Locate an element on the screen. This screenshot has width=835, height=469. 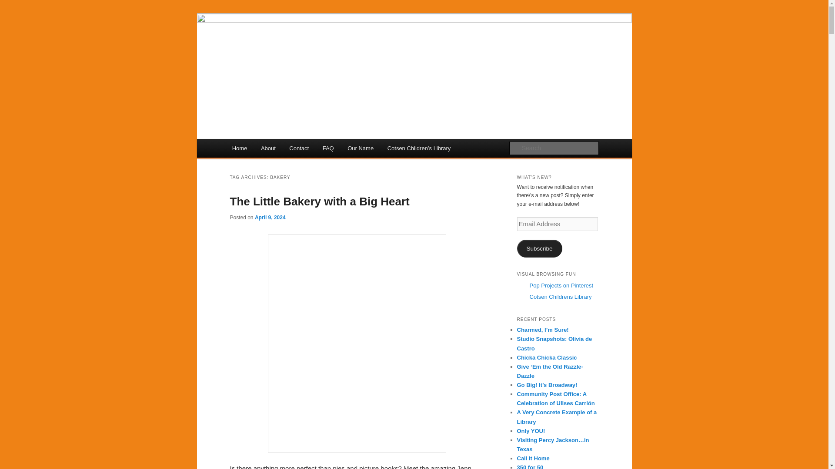
April 9, 2024 is located at coordinates (270, 217).